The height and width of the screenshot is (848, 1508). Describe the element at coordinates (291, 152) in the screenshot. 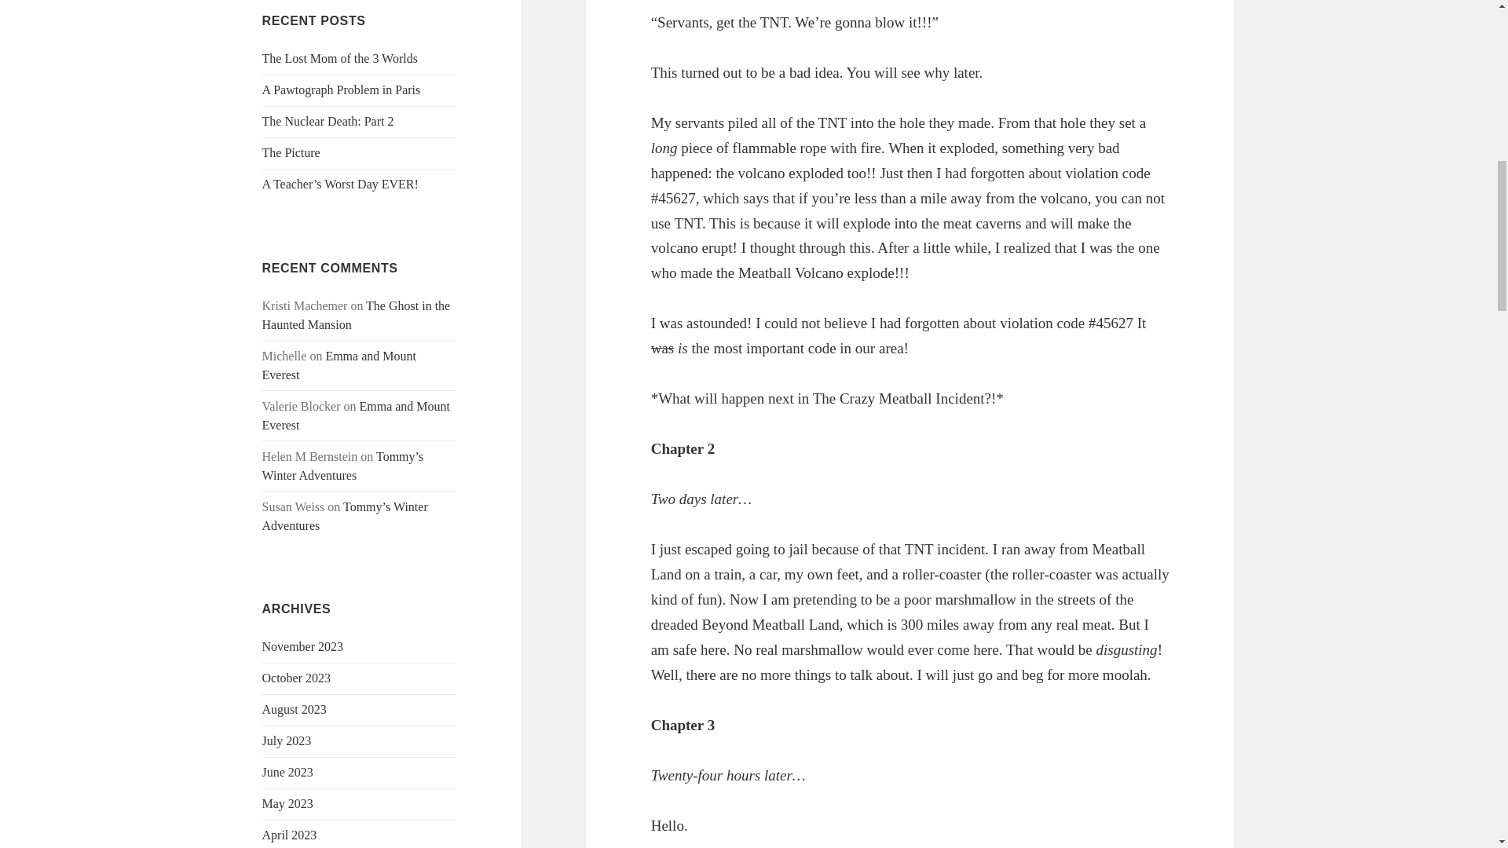

I see `The Picture` at that location.